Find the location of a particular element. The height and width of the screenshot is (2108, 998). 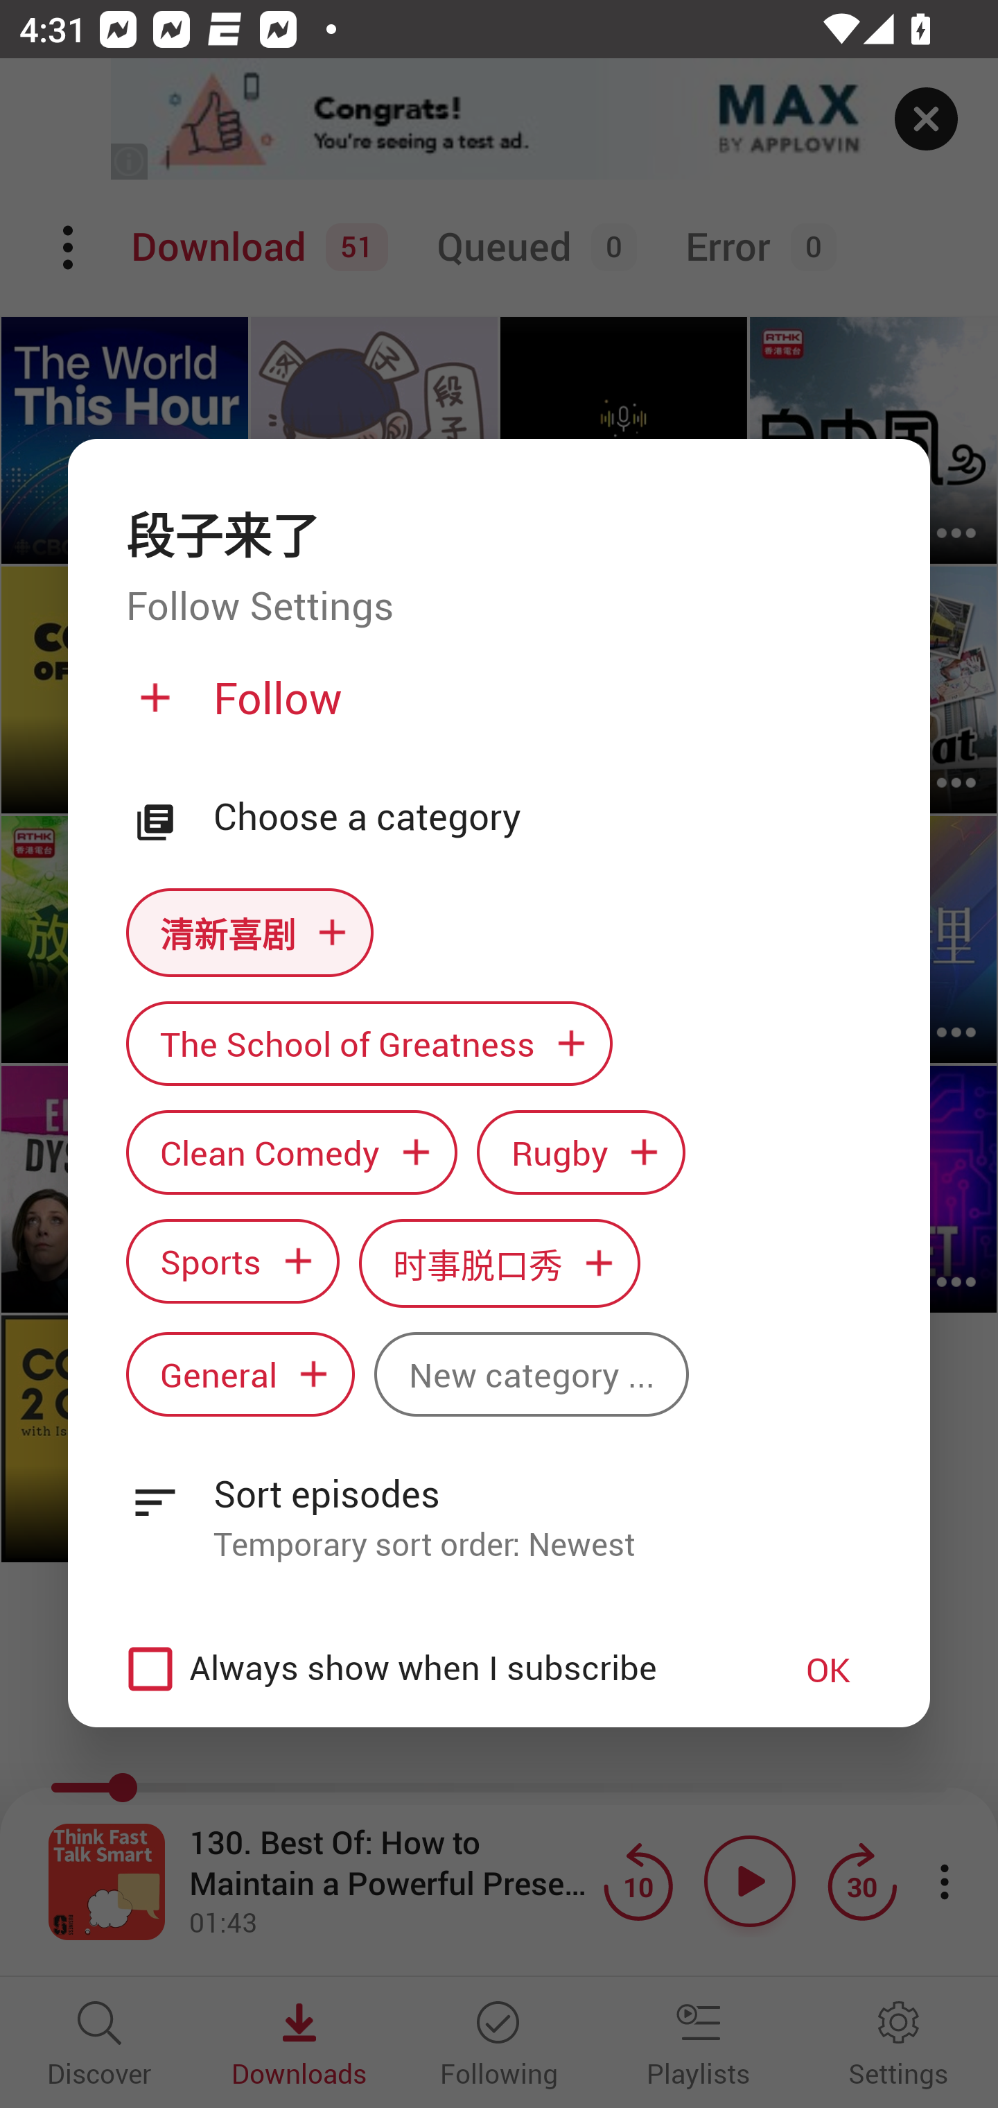

清新喜剧 is located at coordinates (249, 931).